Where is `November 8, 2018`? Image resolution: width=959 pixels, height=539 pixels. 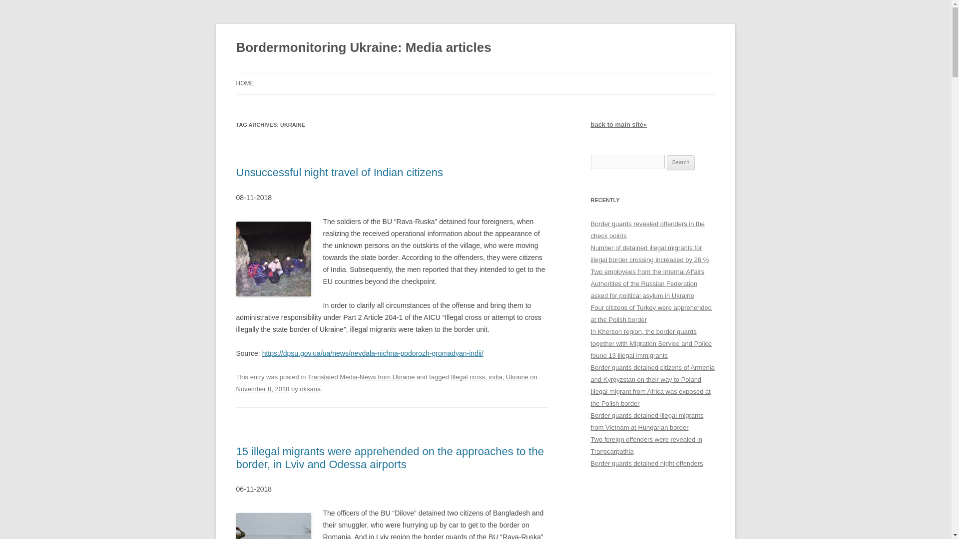
November 8, 2018 is located at coordinates (263, 389).